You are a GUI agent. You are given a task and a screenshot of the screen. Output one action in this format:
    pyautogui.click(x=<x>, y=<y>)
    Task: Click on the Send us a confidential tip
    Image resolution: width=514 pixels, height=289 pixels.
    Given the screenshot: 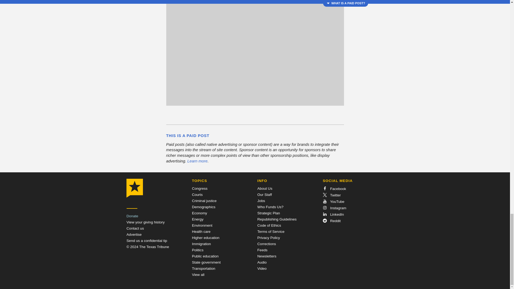 What is the action you would take?
    pyautogui.click(x=147, y=241)
    